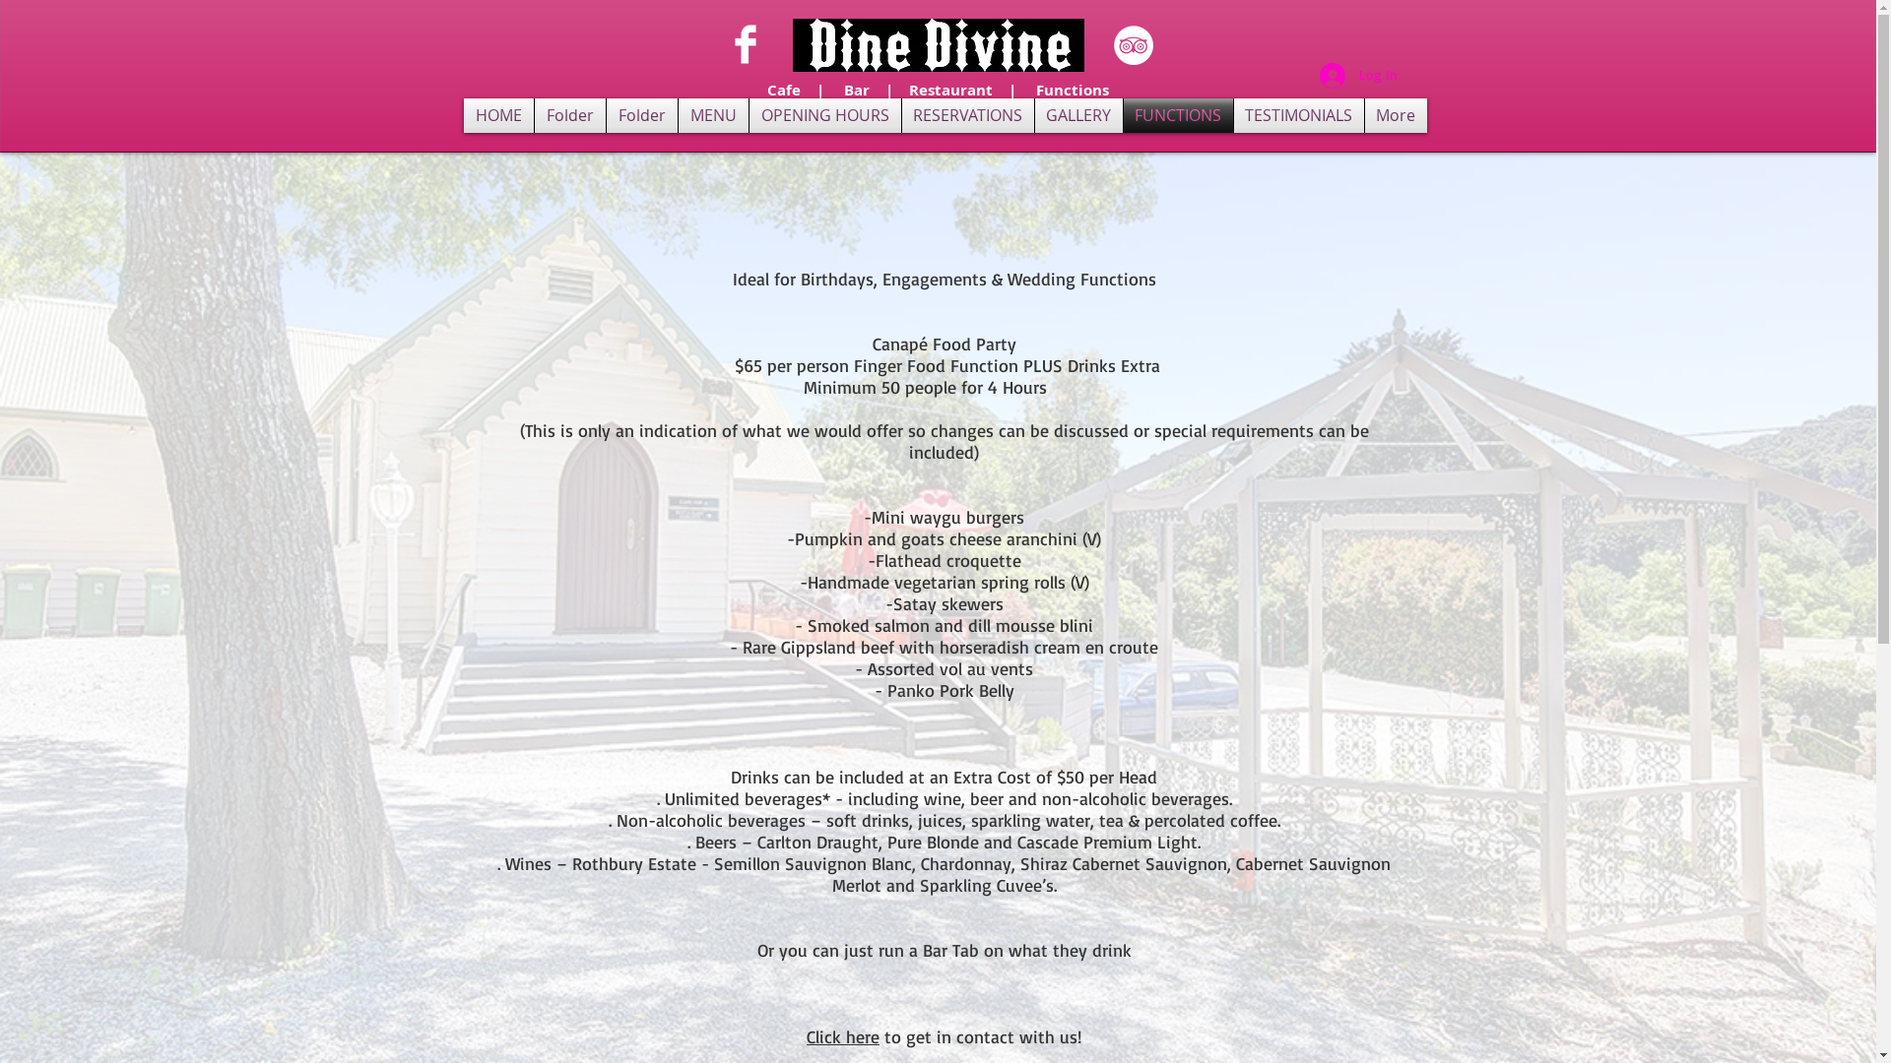 This screenshot has height=1063, width=1891. I want to click on OPENING HOURS, so click(824, 116).